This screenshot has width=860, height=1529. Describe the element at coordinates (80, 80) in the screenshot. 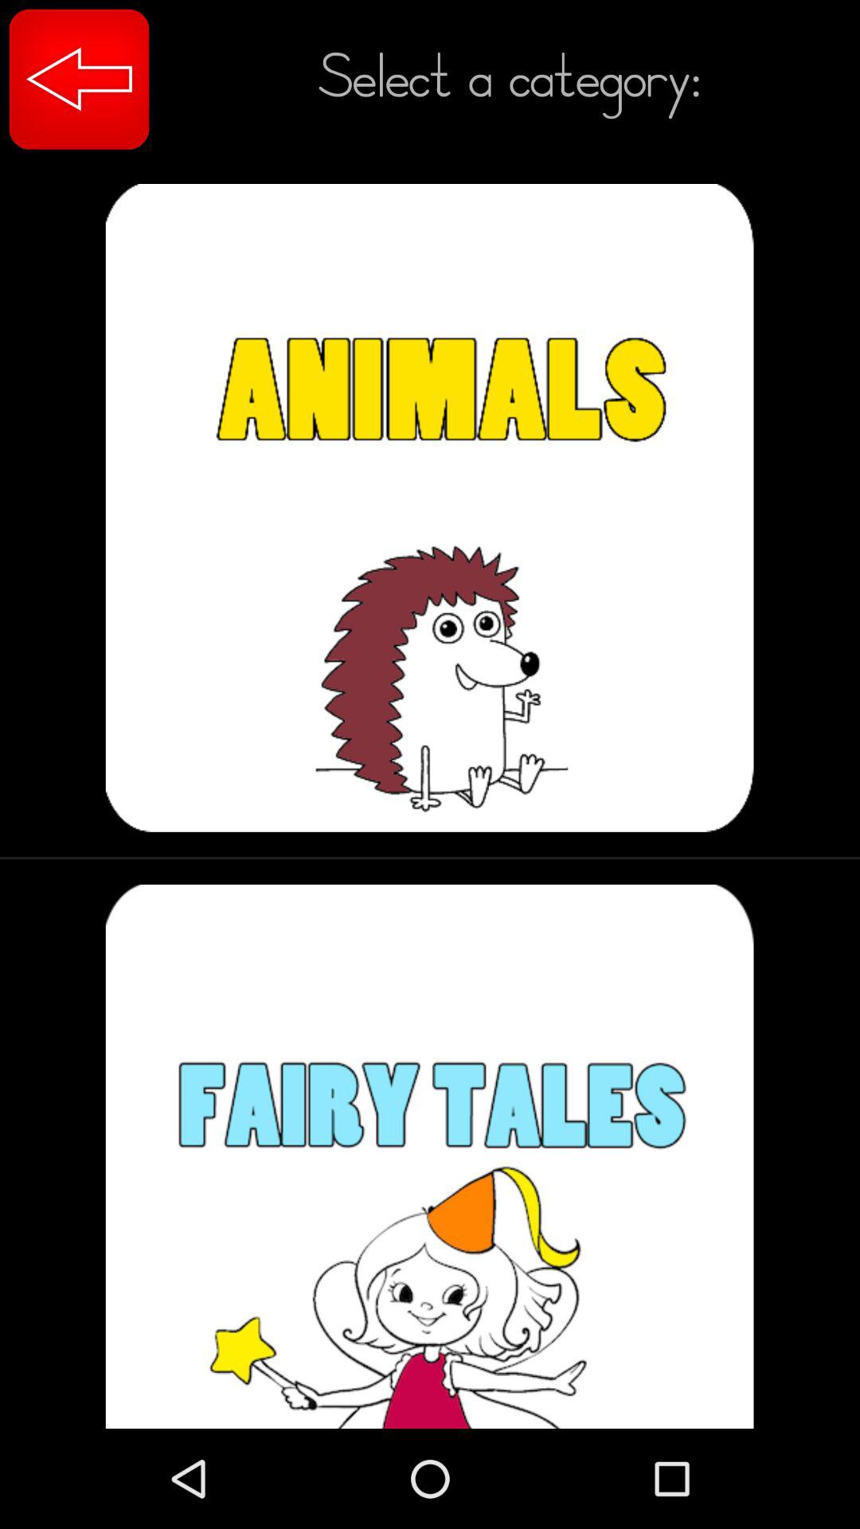

I see `go to previous` at that location.